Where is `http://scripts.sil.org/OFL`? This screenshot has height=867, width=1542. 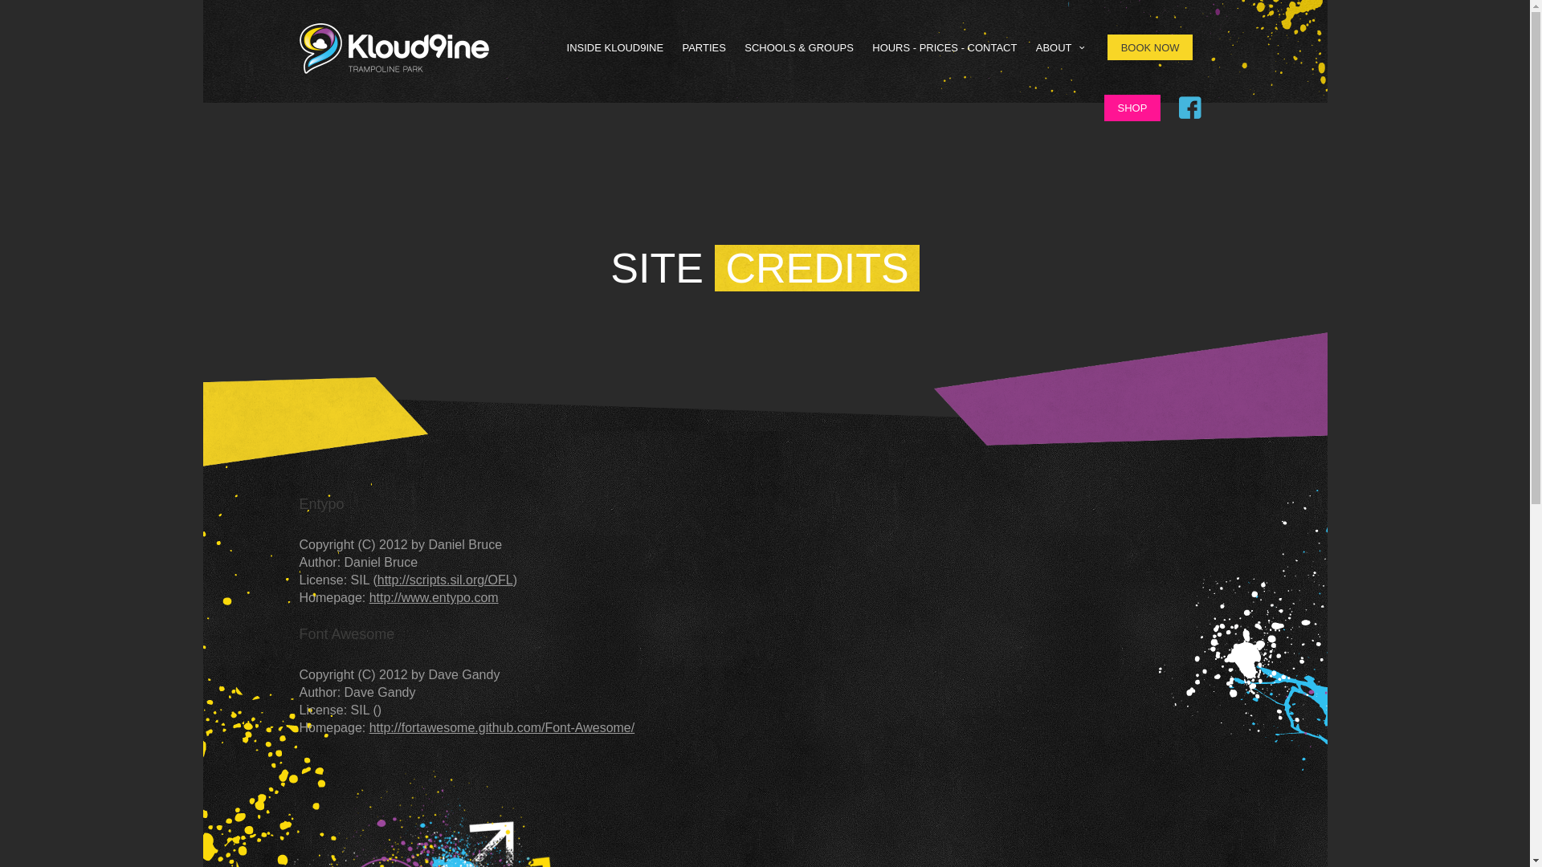
http://scripts.sil.org/OFL is located at coordinates (445, 580).